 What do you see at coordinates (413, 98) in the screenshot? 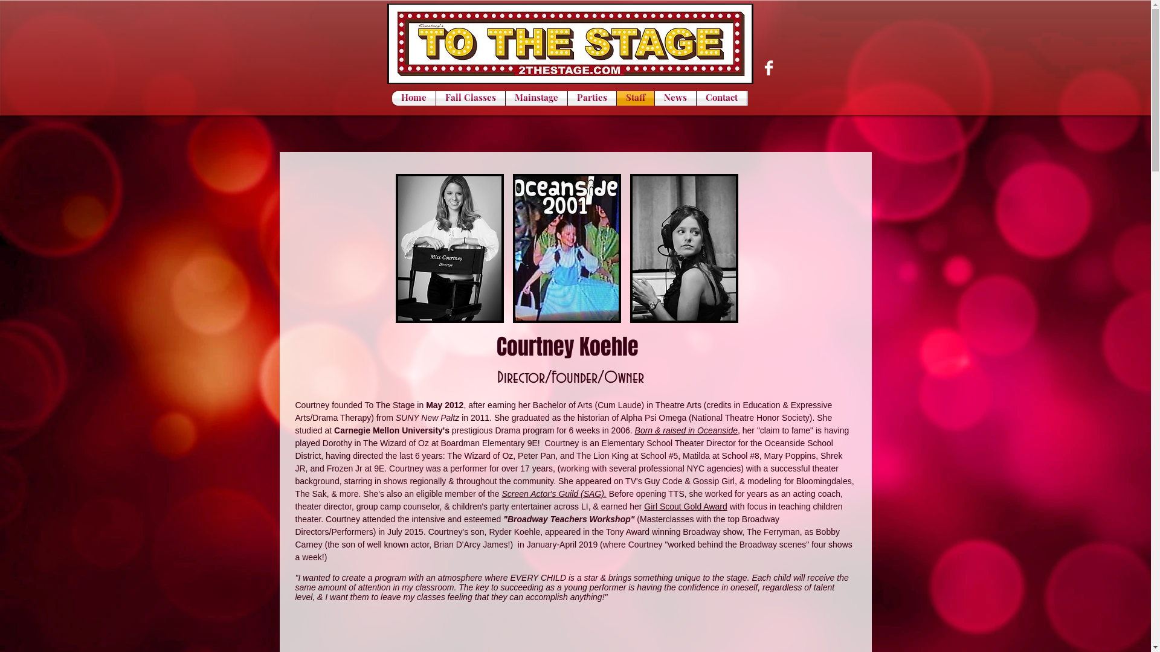
I see `Home` at bounding box center [413, 98].